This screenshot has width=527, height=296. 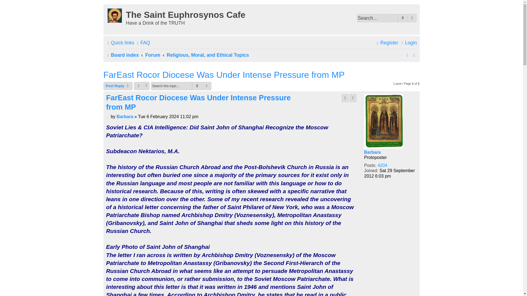 What do you see at coordinates (408, 43) in the screenshot?
I see `Login` at bounding box center [408, 43].